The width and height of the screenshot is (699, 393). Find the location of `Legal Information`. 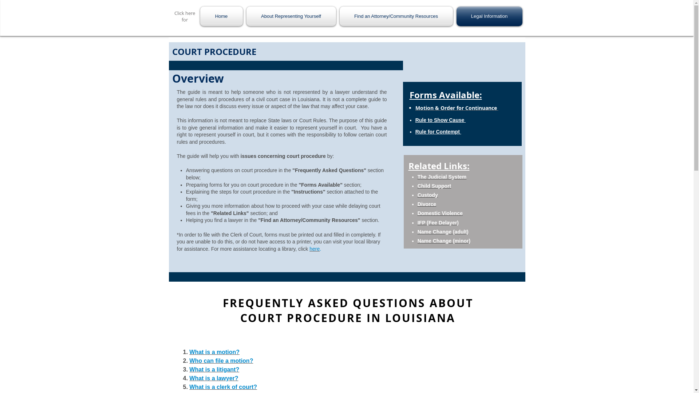

Legal Information is located at coordinates (488, 16).